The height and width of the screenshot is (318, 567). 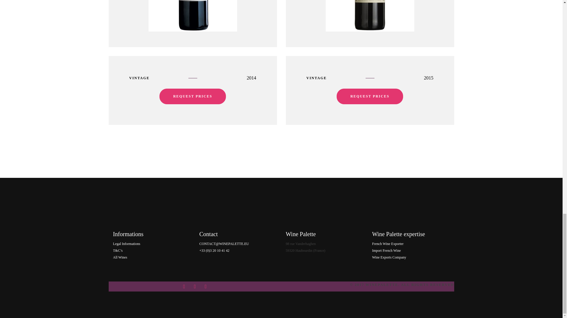 I want to click on French Wine Exporter, so click(x=388, y=244).